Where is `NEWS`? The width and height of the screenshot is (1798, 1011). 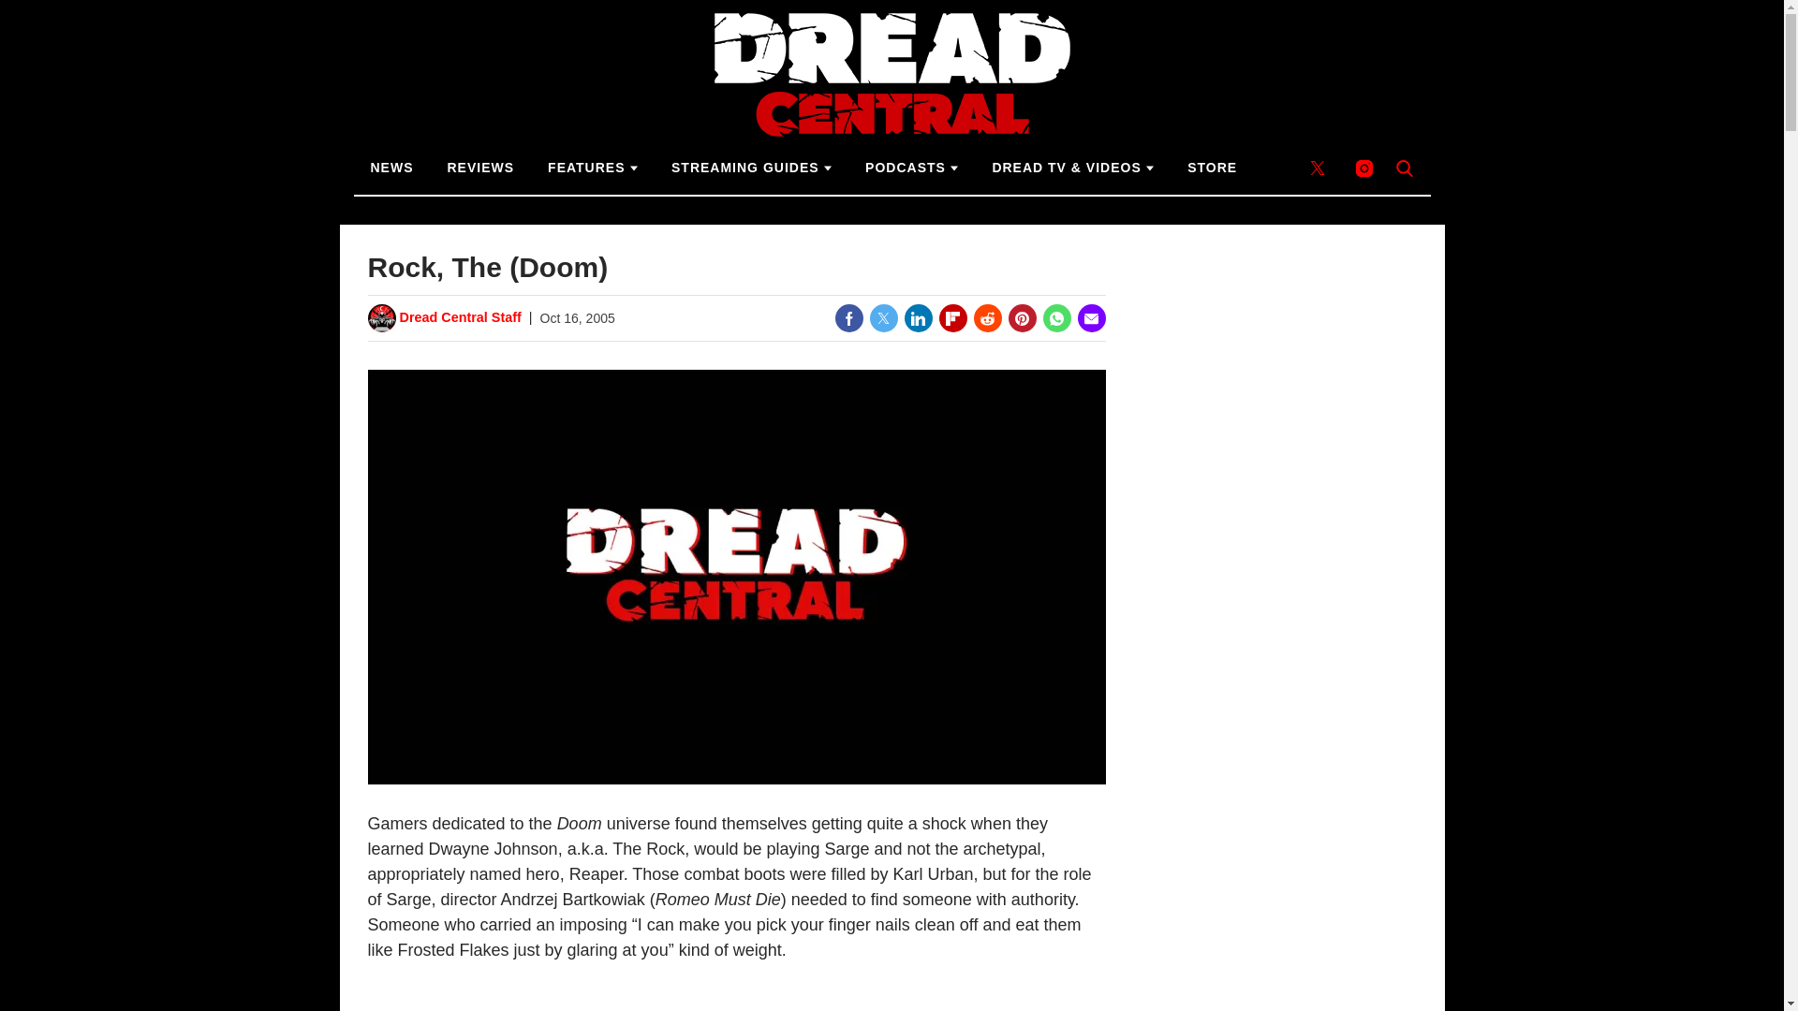
NEWS is located at coordinates (392, 168).